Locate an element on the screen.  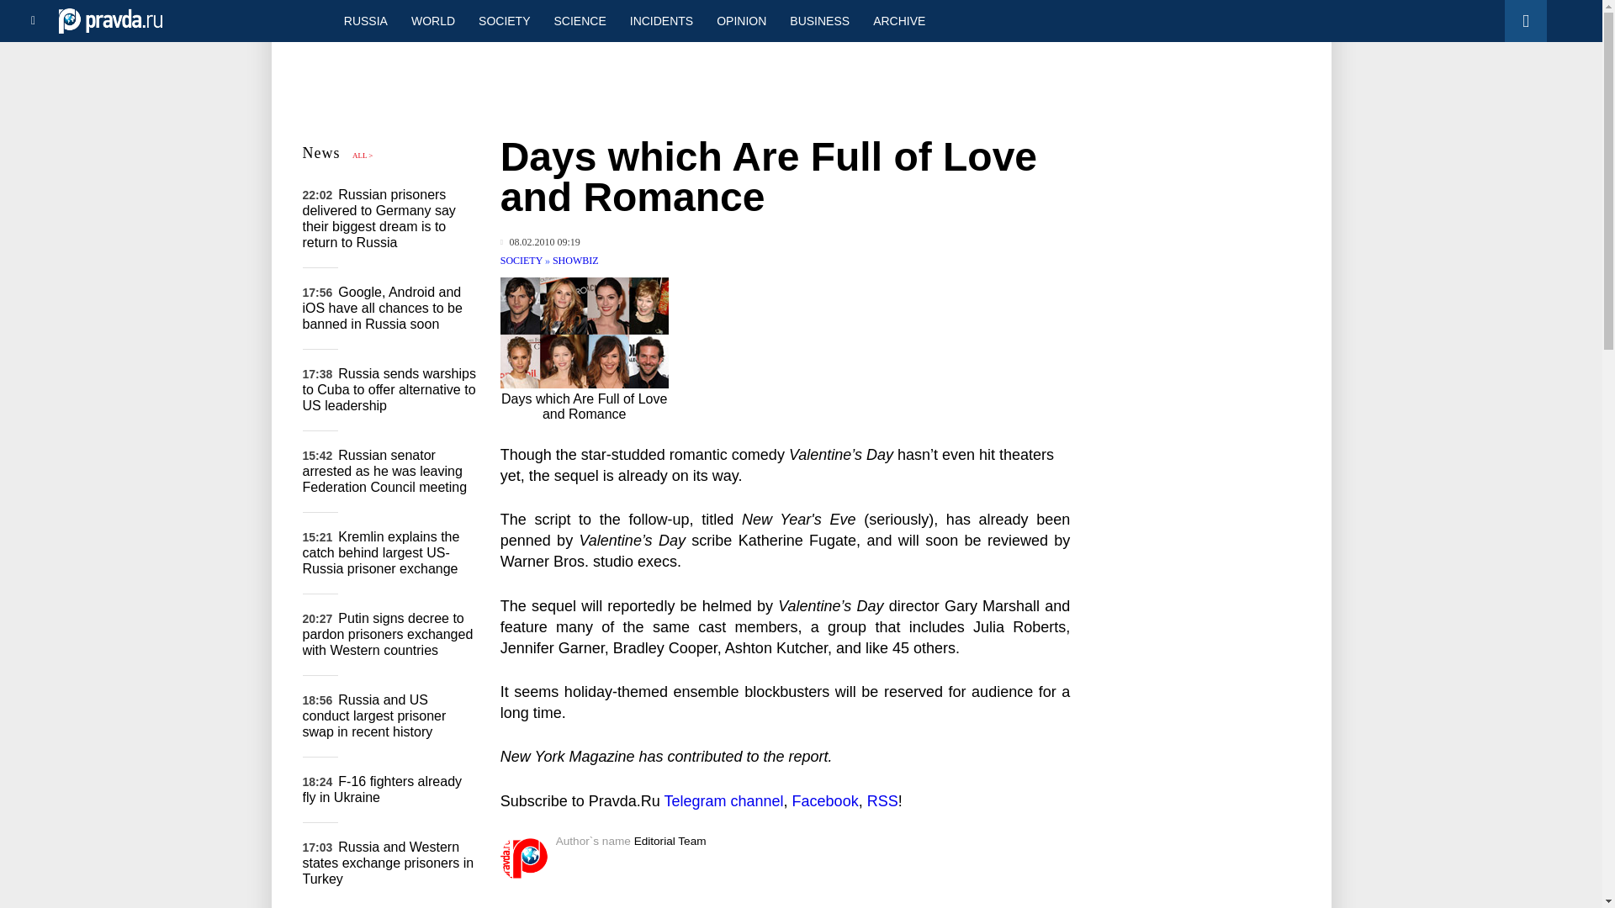
Days which Are Full of Love and Romance is located at coordinates (584, 333).